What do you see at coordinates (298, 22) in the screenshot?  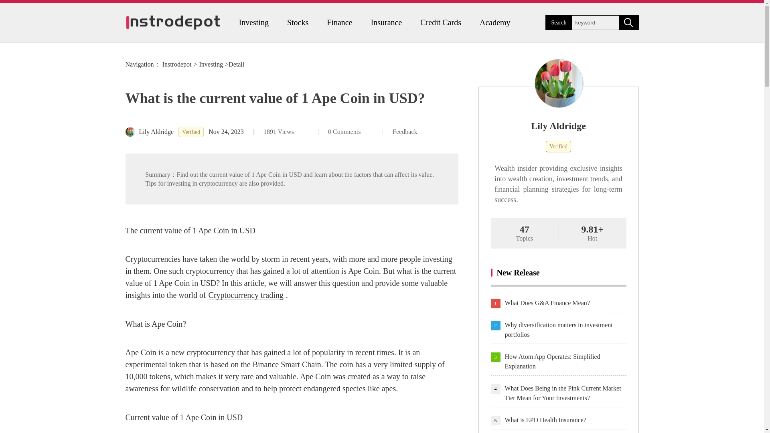 I see `Stocks` at bounding box center [298, 22].